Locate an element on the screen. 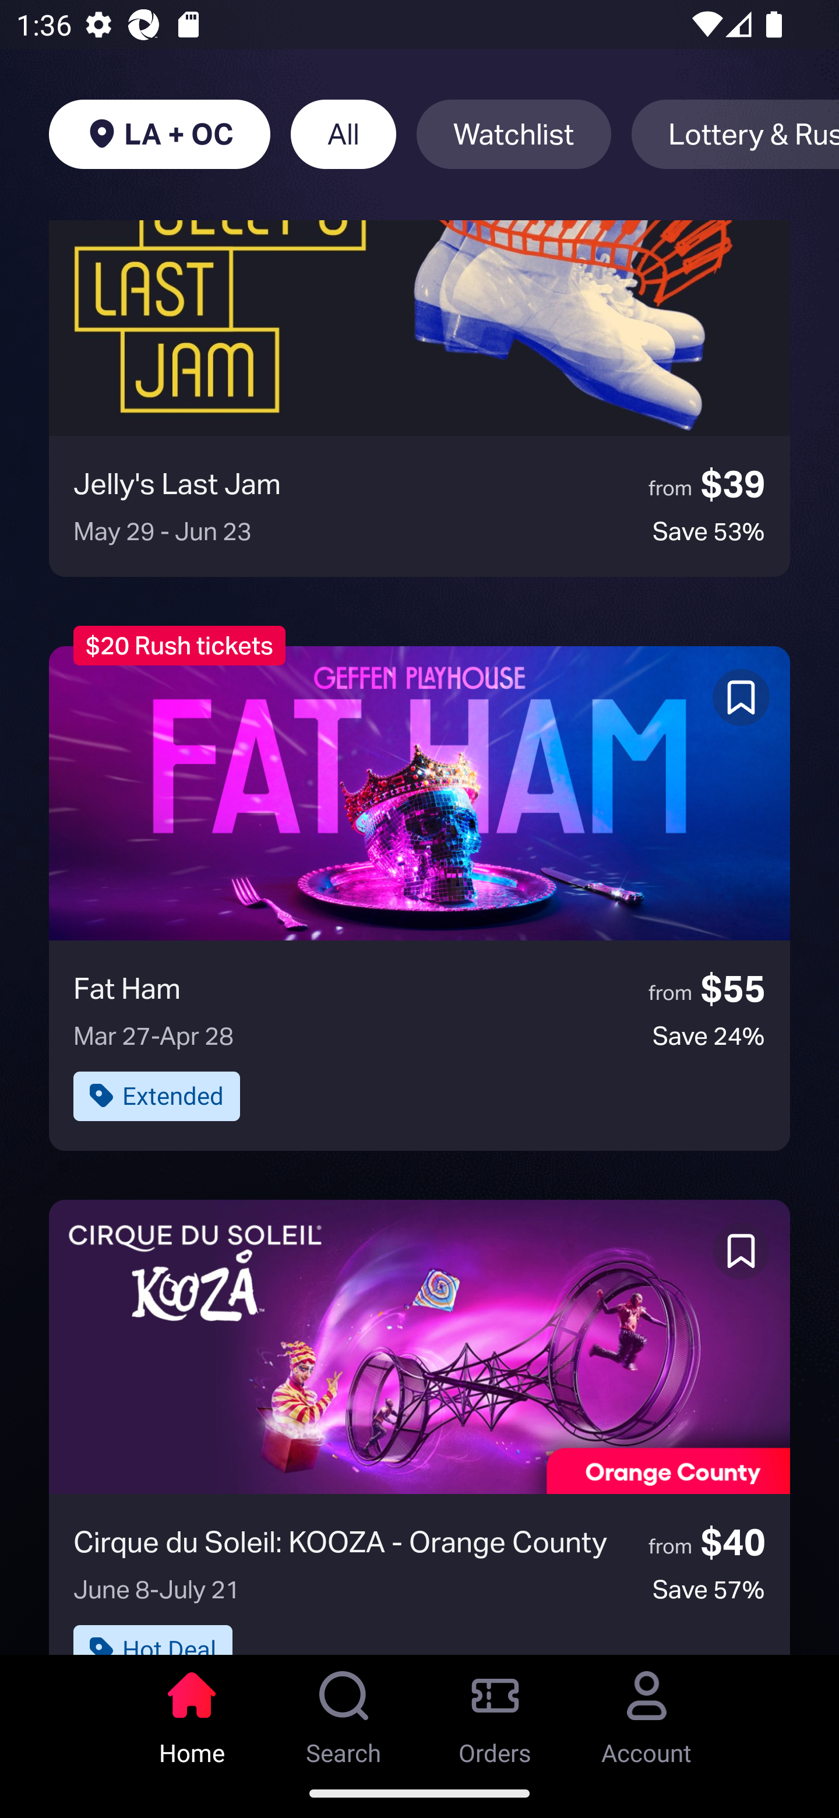  Orders is located at coordinates (495, 1711).